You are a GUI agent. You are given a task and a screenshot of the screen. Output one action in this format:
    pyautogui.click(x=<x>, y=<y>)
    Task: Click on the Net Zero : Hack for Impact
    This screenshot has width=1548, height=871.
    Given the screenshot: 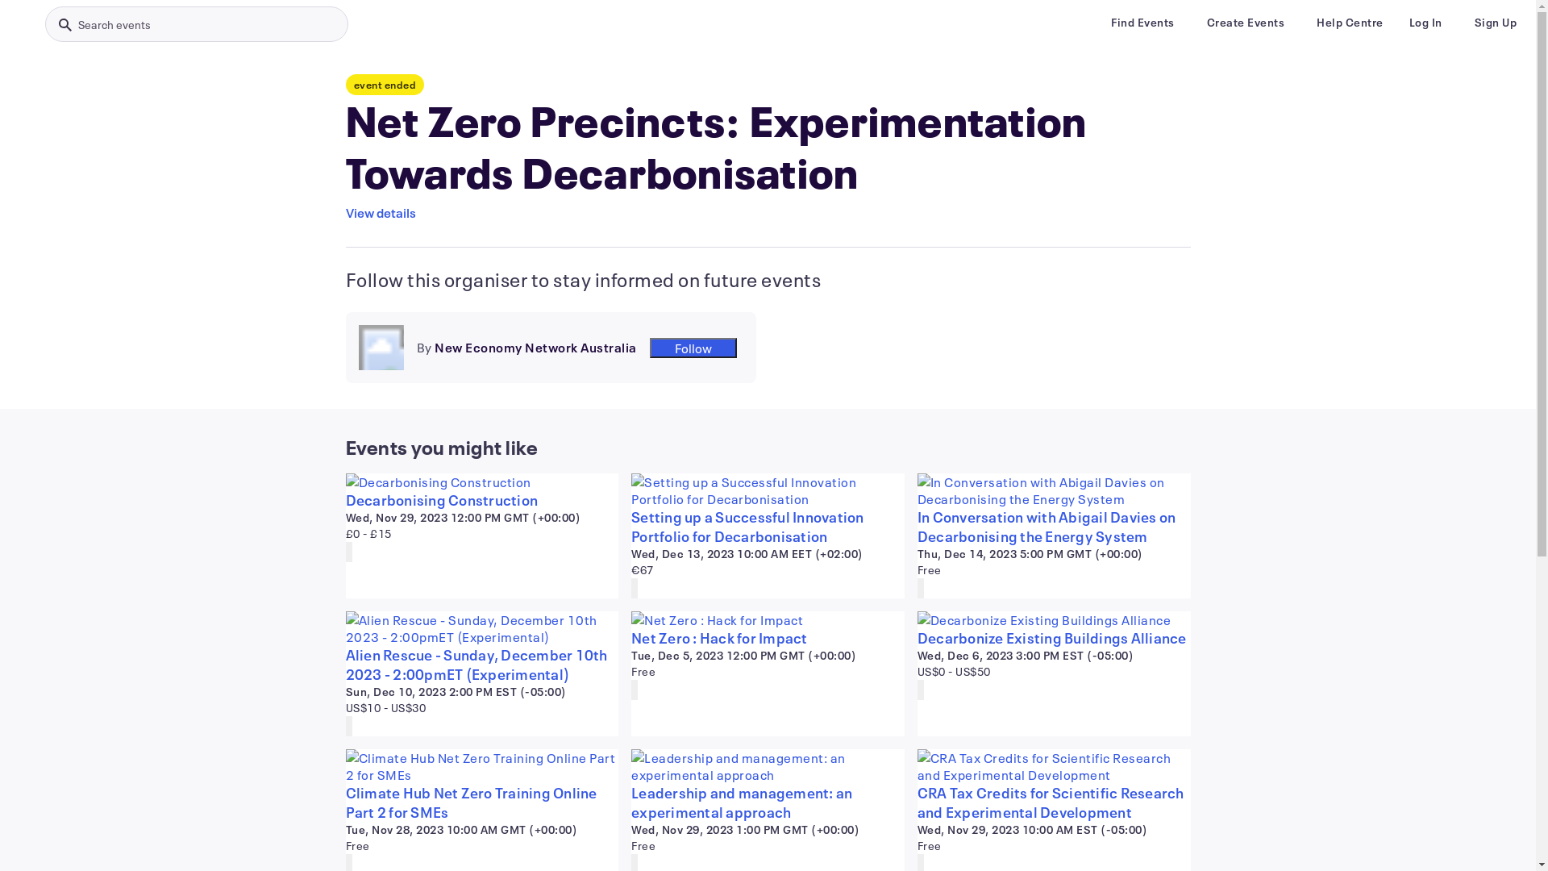 What is the action you would take?
    pyautogui.click(x=768, y=638)
    